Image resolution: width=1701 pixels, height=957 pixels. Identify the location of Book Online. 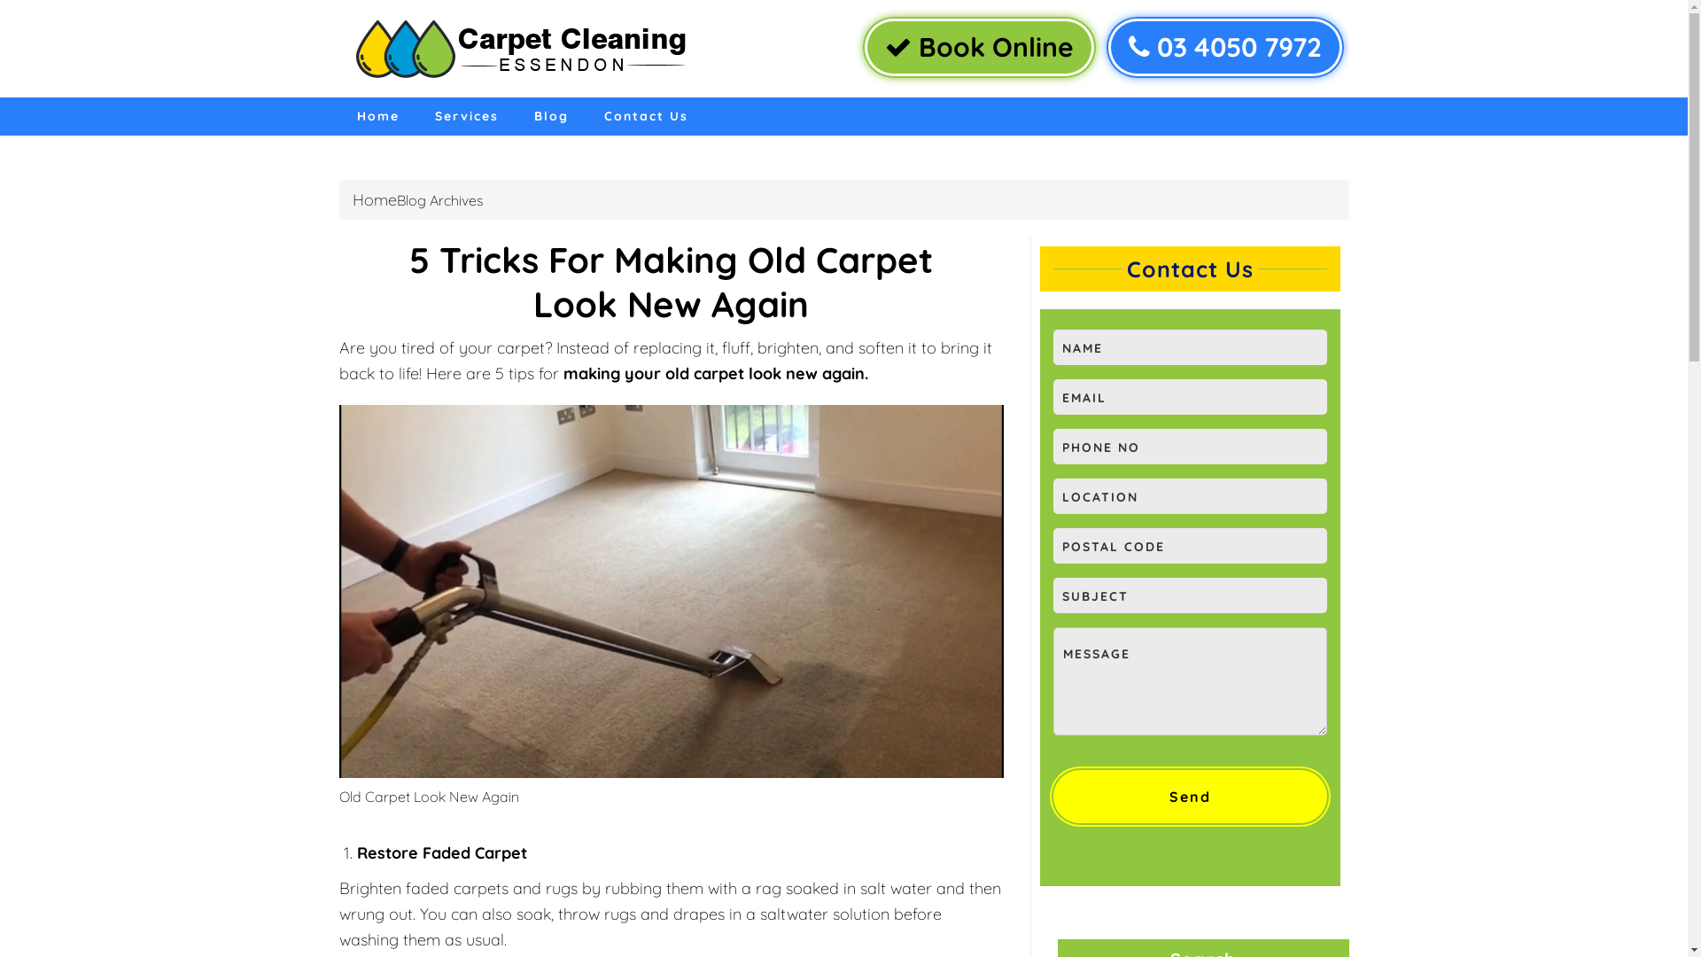
(980, 48).